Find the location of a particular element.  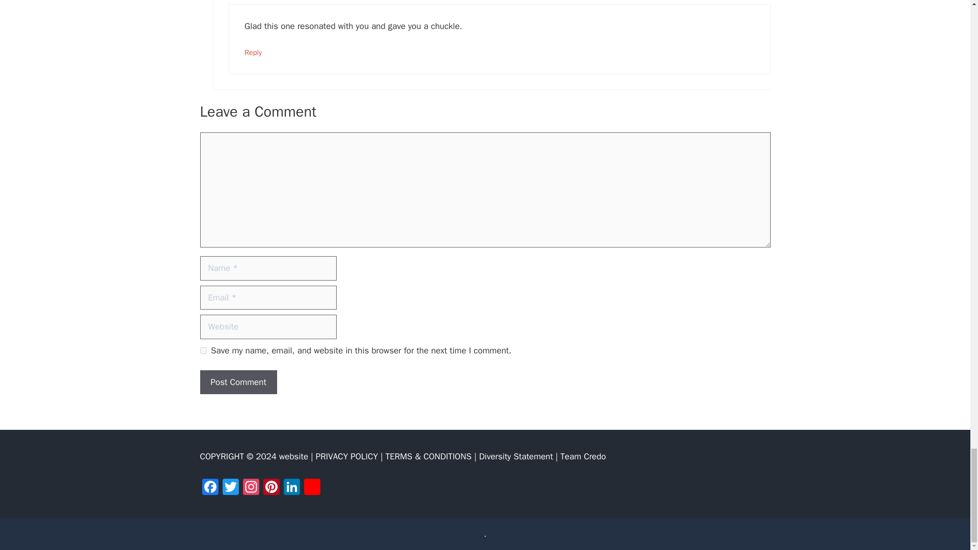

LinkedIn is located at coordinates (291, 488).